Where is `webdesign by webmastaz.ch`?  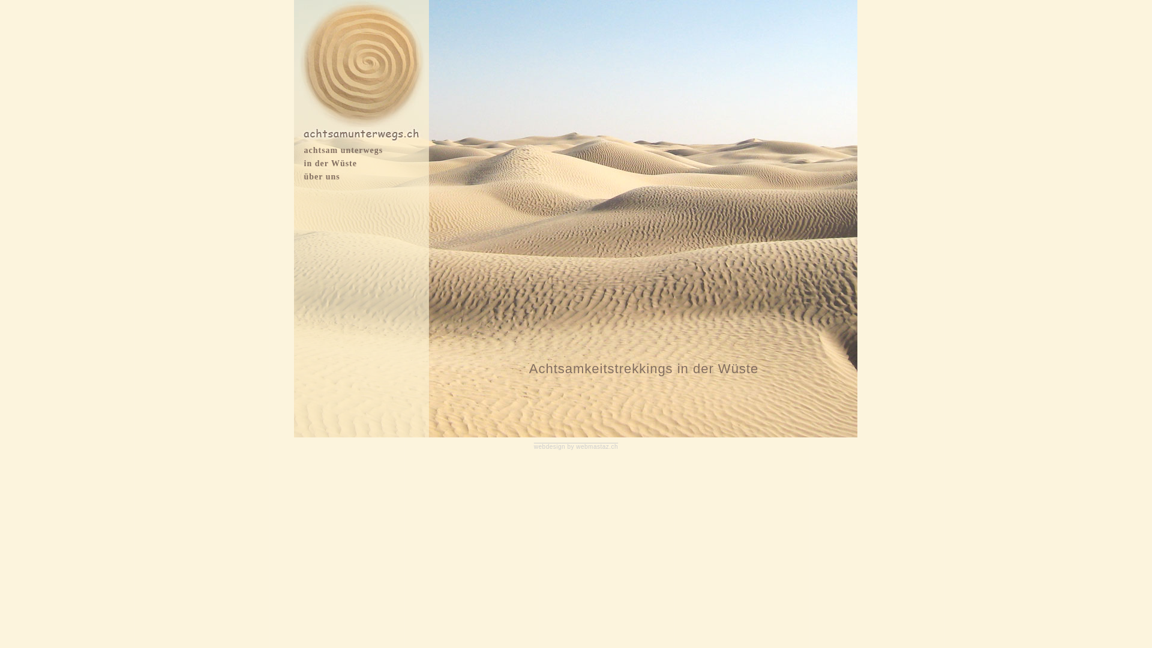 webdesign by webmastaz.ch is located at coordinates (576, 446).